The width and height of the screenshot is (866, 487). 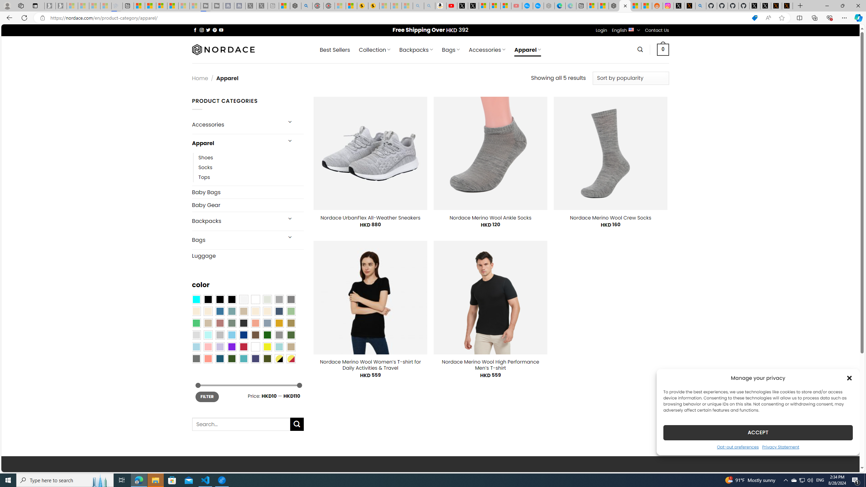 I want to click on Nordace - Best Sellers, so click(x=614, y=6).